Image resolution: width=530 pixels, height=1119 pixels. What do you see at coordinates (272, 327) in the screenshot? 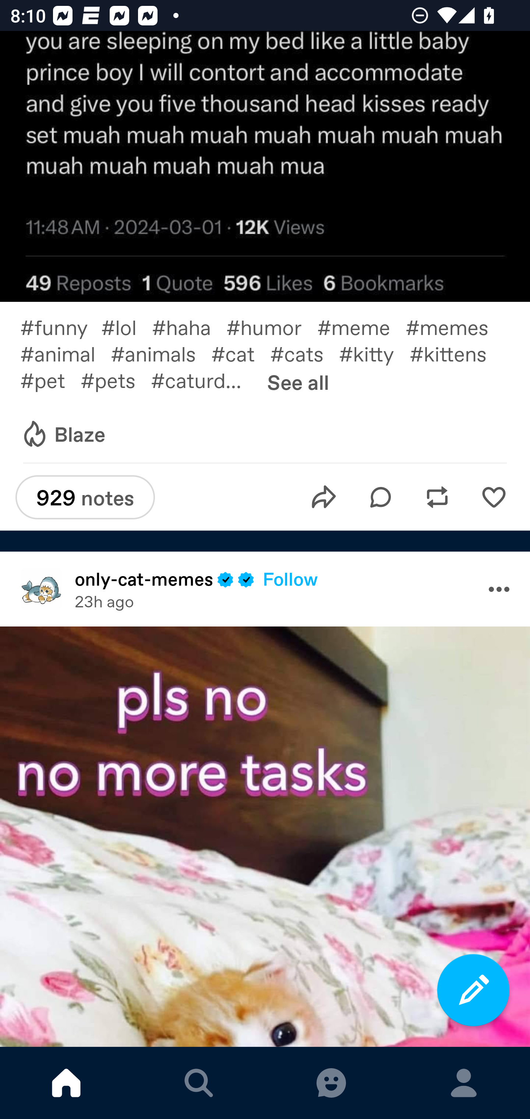
I see `#humor` at bounding box center [272, 327].